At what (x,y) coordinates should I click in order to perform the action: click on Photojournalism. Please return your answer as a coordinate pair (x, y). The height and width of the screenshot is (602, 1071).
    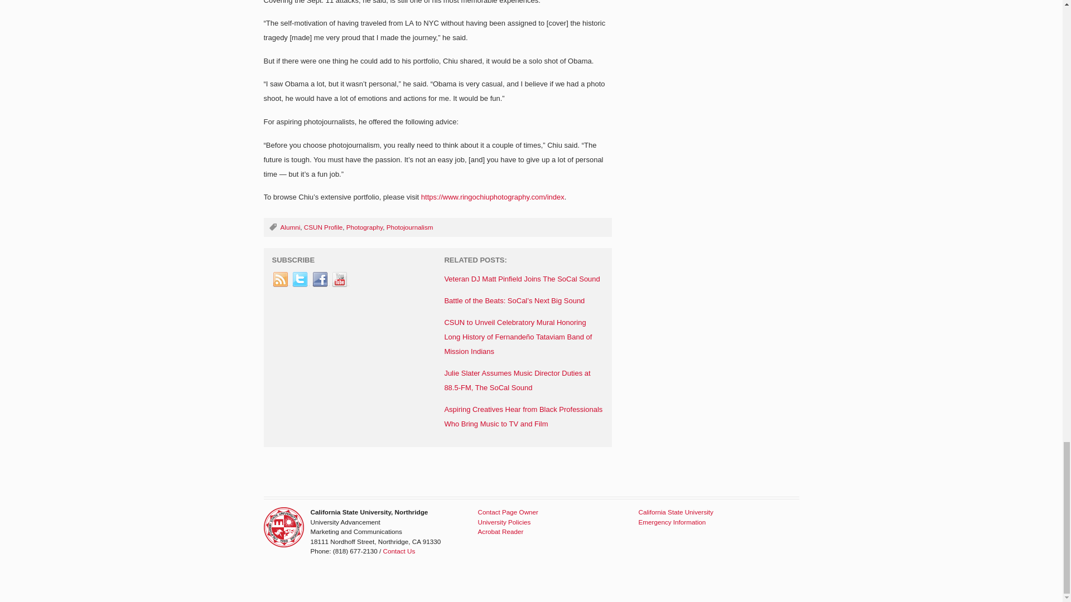
    Looking at the image, I should click on (410, 226).